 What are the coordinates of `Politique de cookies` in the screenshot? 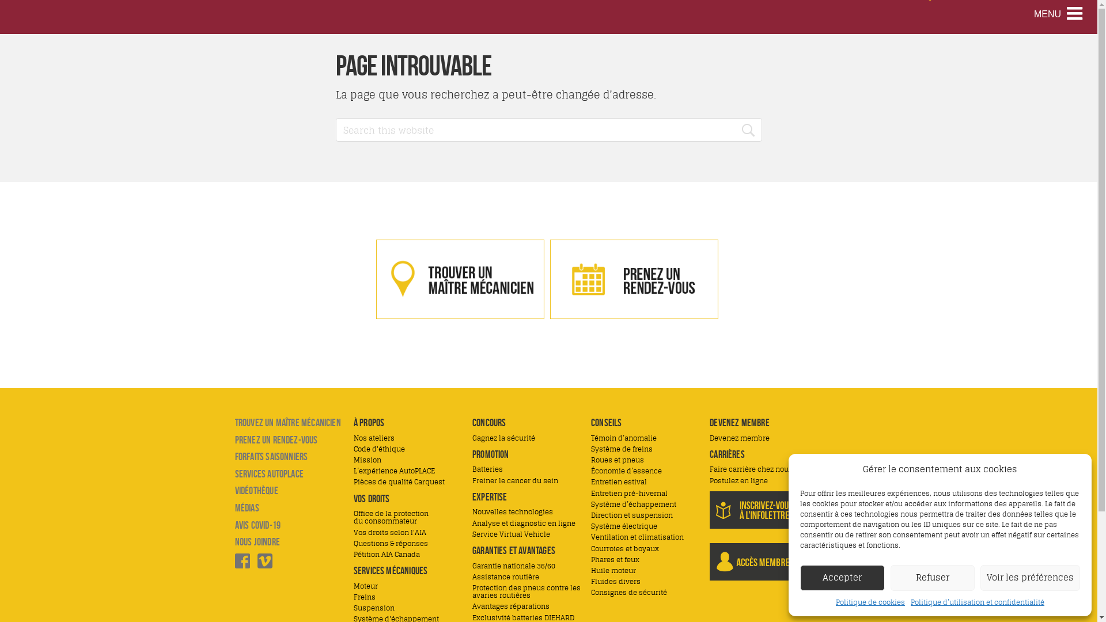 It's located at (870, 602).